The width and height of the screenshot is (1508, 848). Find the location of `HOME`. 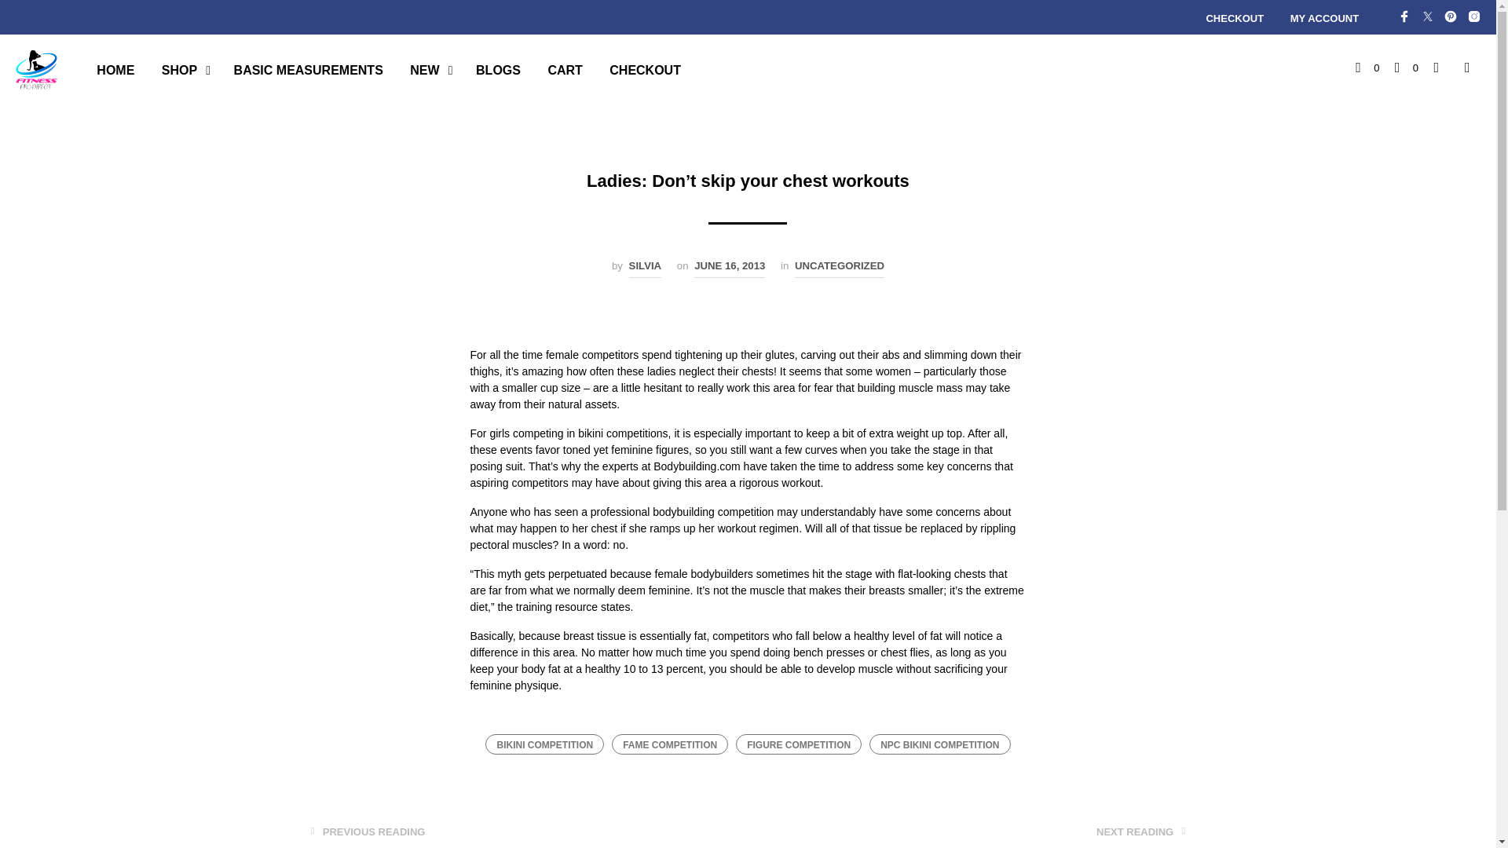

HOME is located at coordinates (115, 70).